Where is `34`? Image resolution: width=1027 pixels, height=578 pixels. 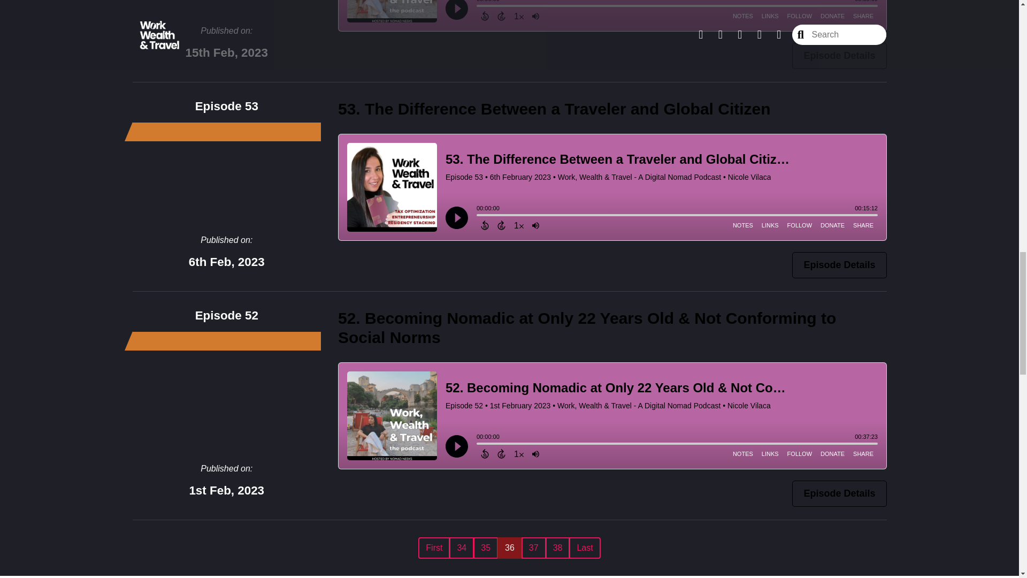
34 is located at coordinates (461, 548).